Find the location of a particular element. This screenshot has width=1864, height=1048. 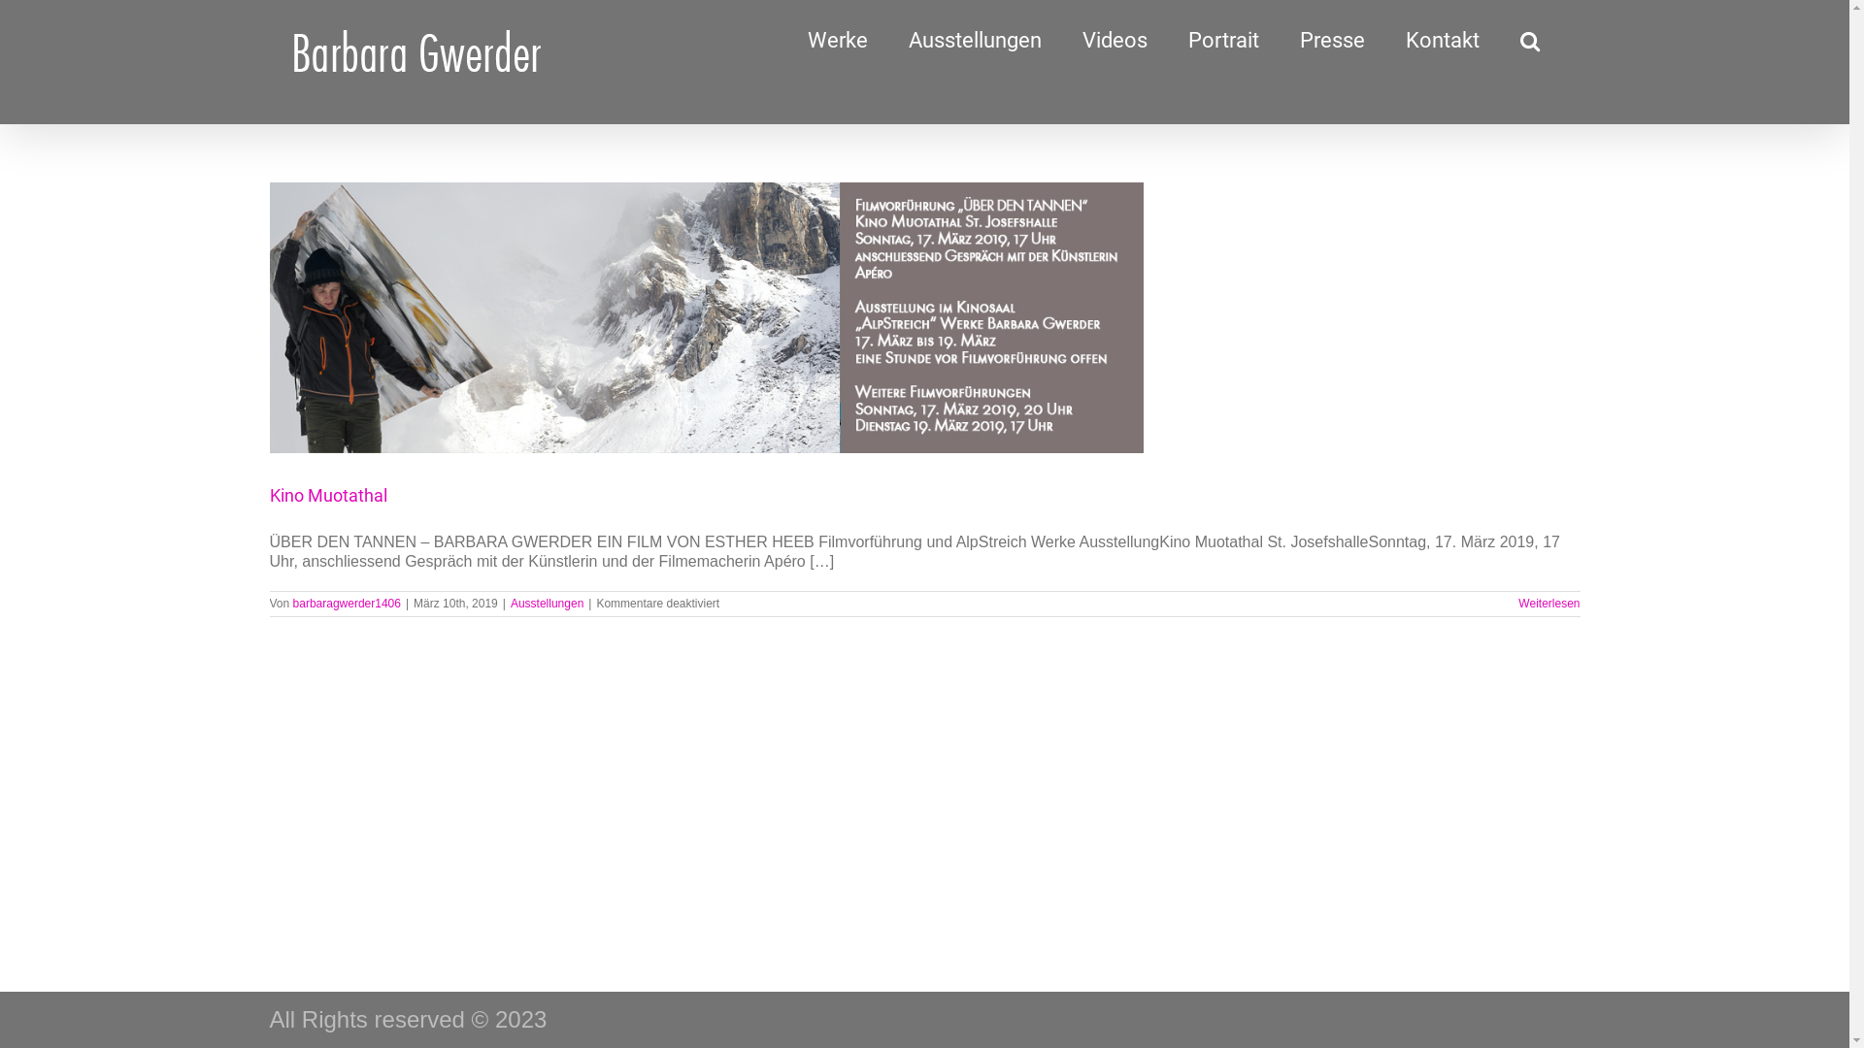

Suche is located at coordinates (1530, 35).